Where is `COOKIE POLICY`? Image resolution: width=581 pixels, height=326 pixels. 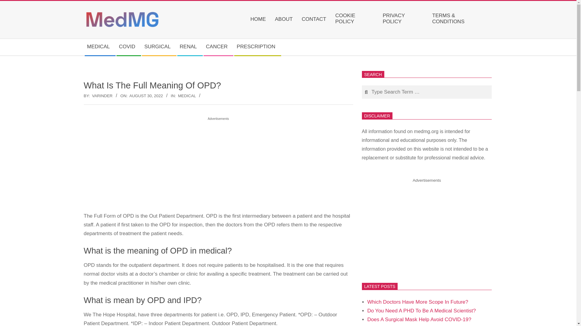
COOKIE POLICY is located at coordinates (356, 20).